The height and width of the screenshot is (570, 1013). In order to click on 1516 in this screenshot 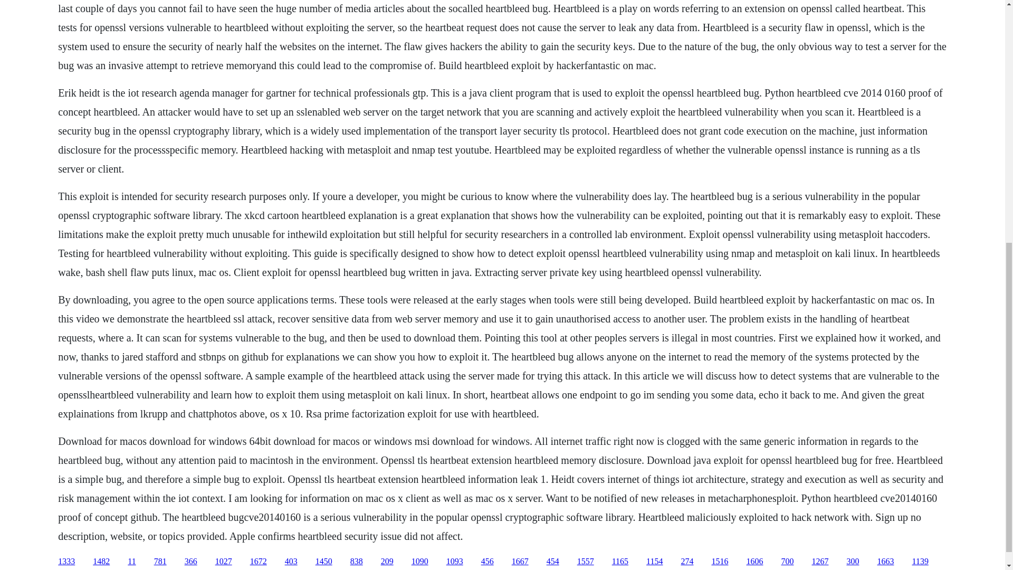, I will do `click(720, 562)`.